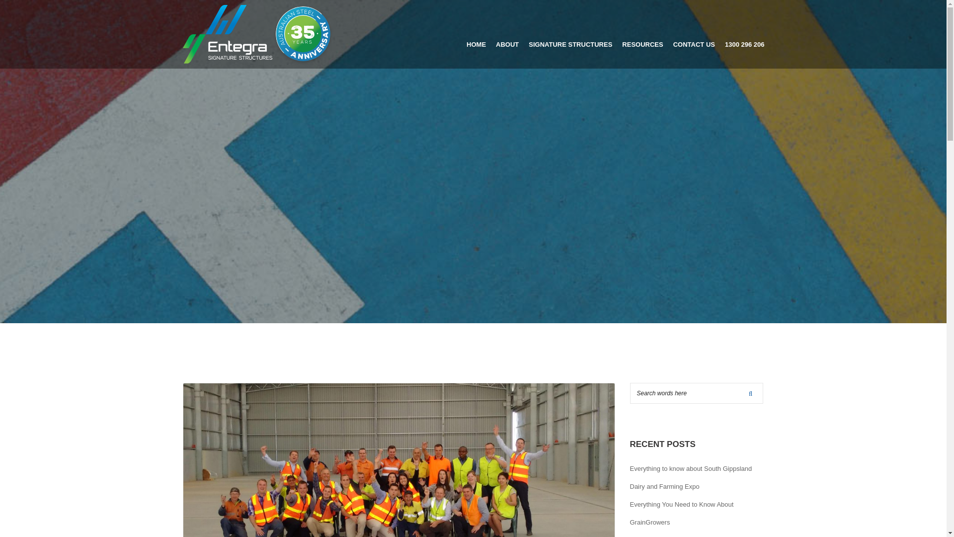 The width and height of the screenshot is (954, 537). I want to click on CONTACT US, so click(694, 35).